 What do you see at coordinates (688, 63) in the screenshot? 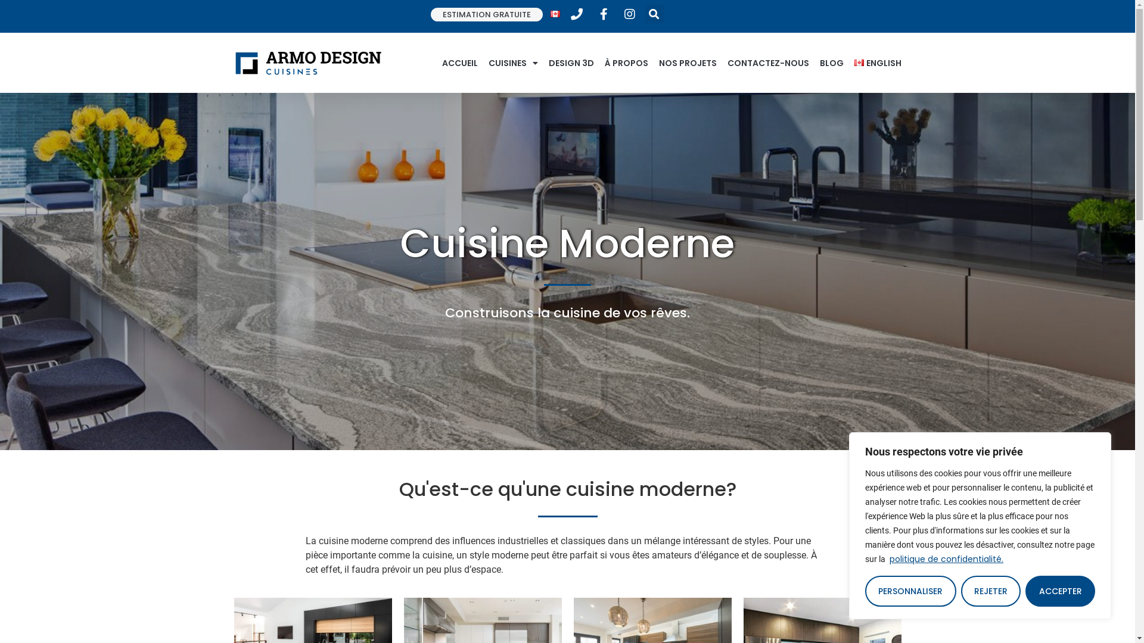
I see `NOS PROJETS` at bounding box center [688, 63].